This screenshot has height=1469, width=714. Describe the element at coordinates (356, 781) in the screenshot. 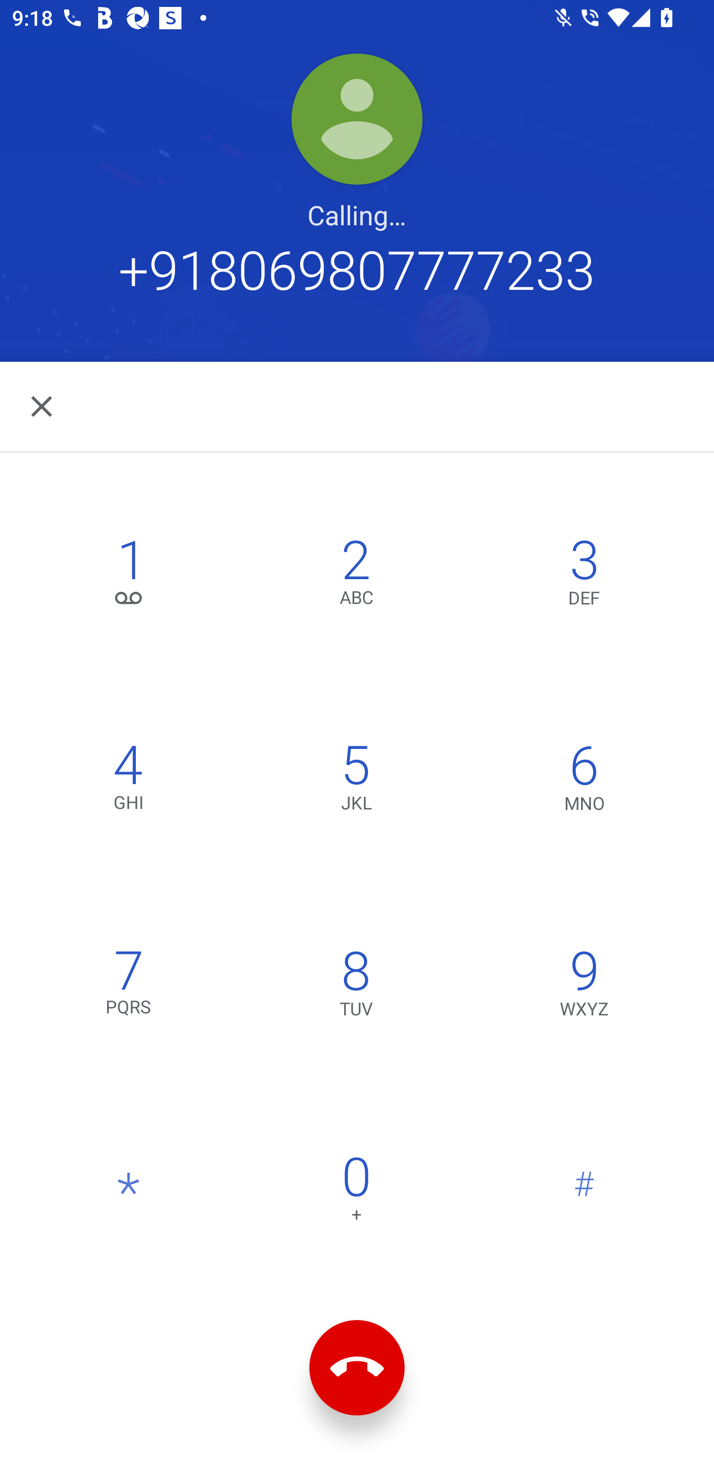

I see `5,JKL 5 JKL` at that location.